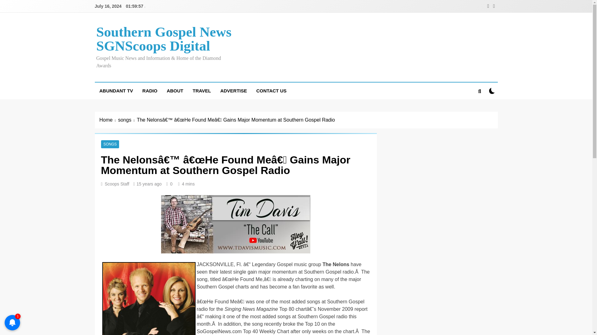 The height and width of the screenshot is (335, 597). I want to click on nelons, so click(149, 298).